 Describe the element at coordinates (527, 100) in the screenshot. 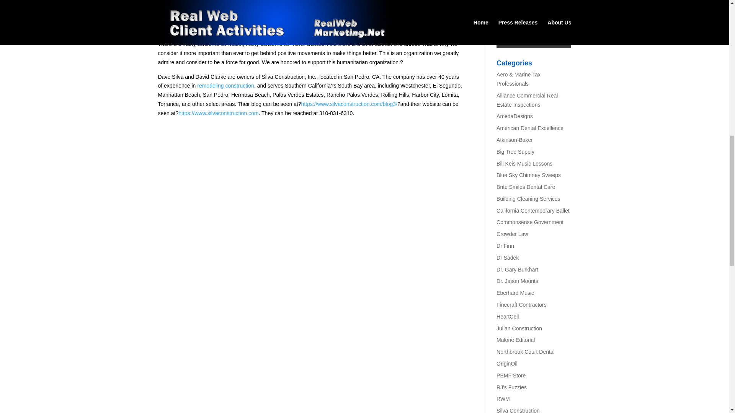

I see `Alliance Commercial Real Estate Inspections` at that location.